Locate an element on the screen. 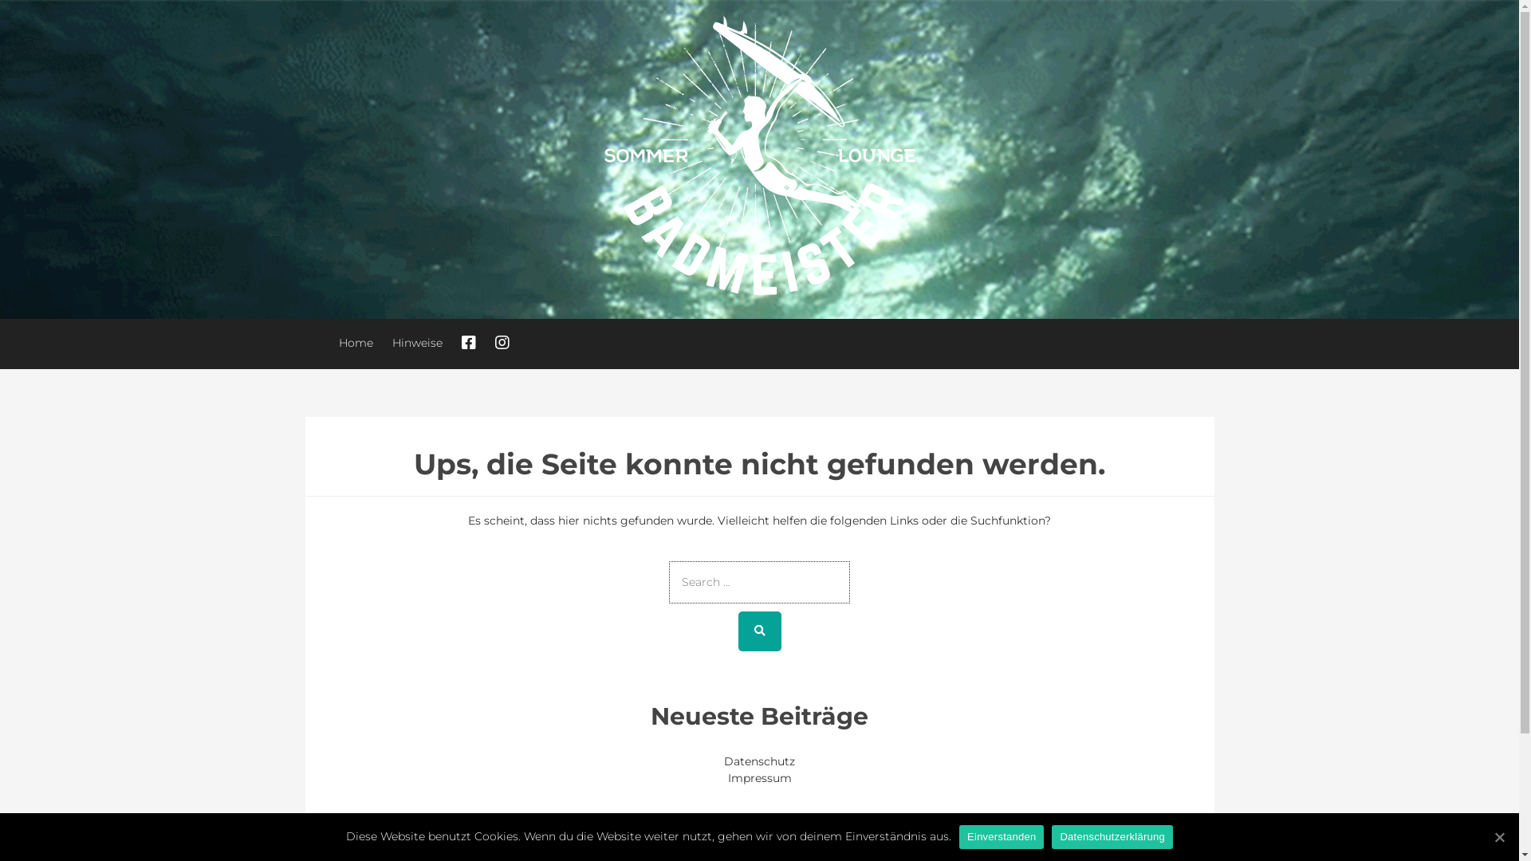 The image size is (1531, 861). Impressum is located at coordinates (759, 778).